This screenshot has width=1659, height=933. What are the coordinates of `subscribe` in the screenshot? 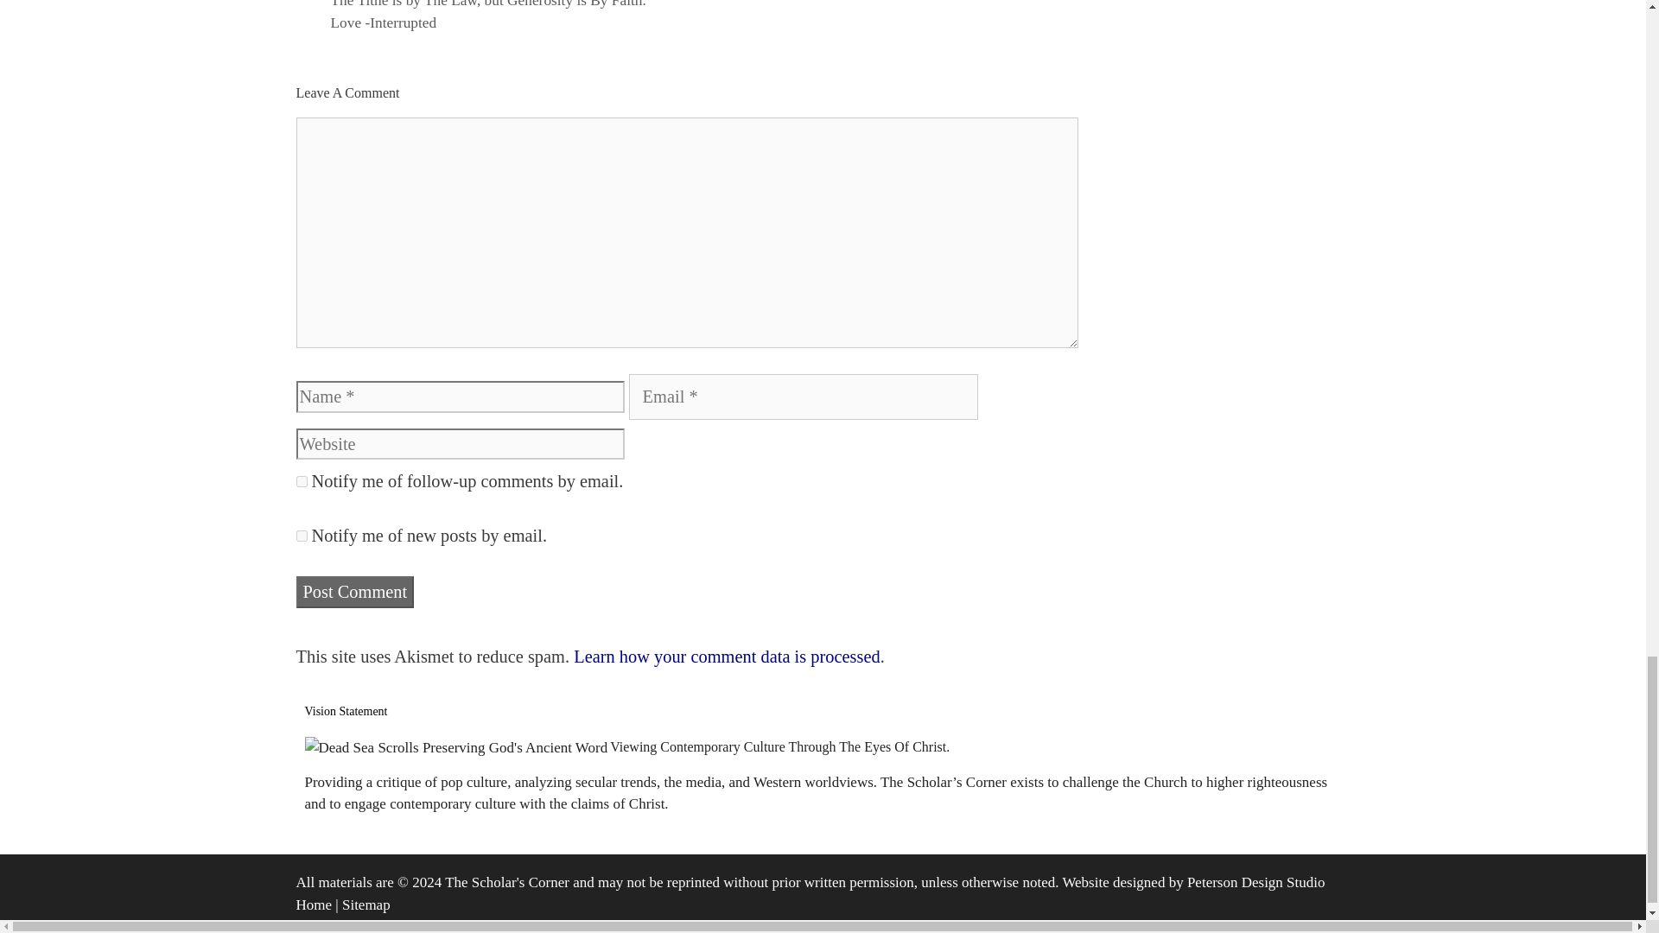 It's located at (301, 536).